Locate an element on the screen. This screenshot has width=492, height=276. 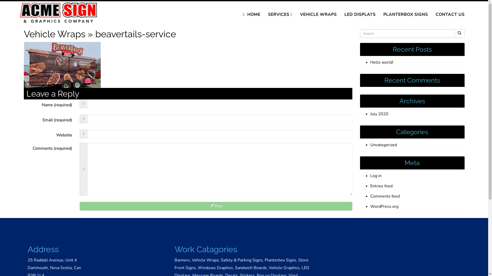
LED DISPLAYS is located at coordinates (360, 15).